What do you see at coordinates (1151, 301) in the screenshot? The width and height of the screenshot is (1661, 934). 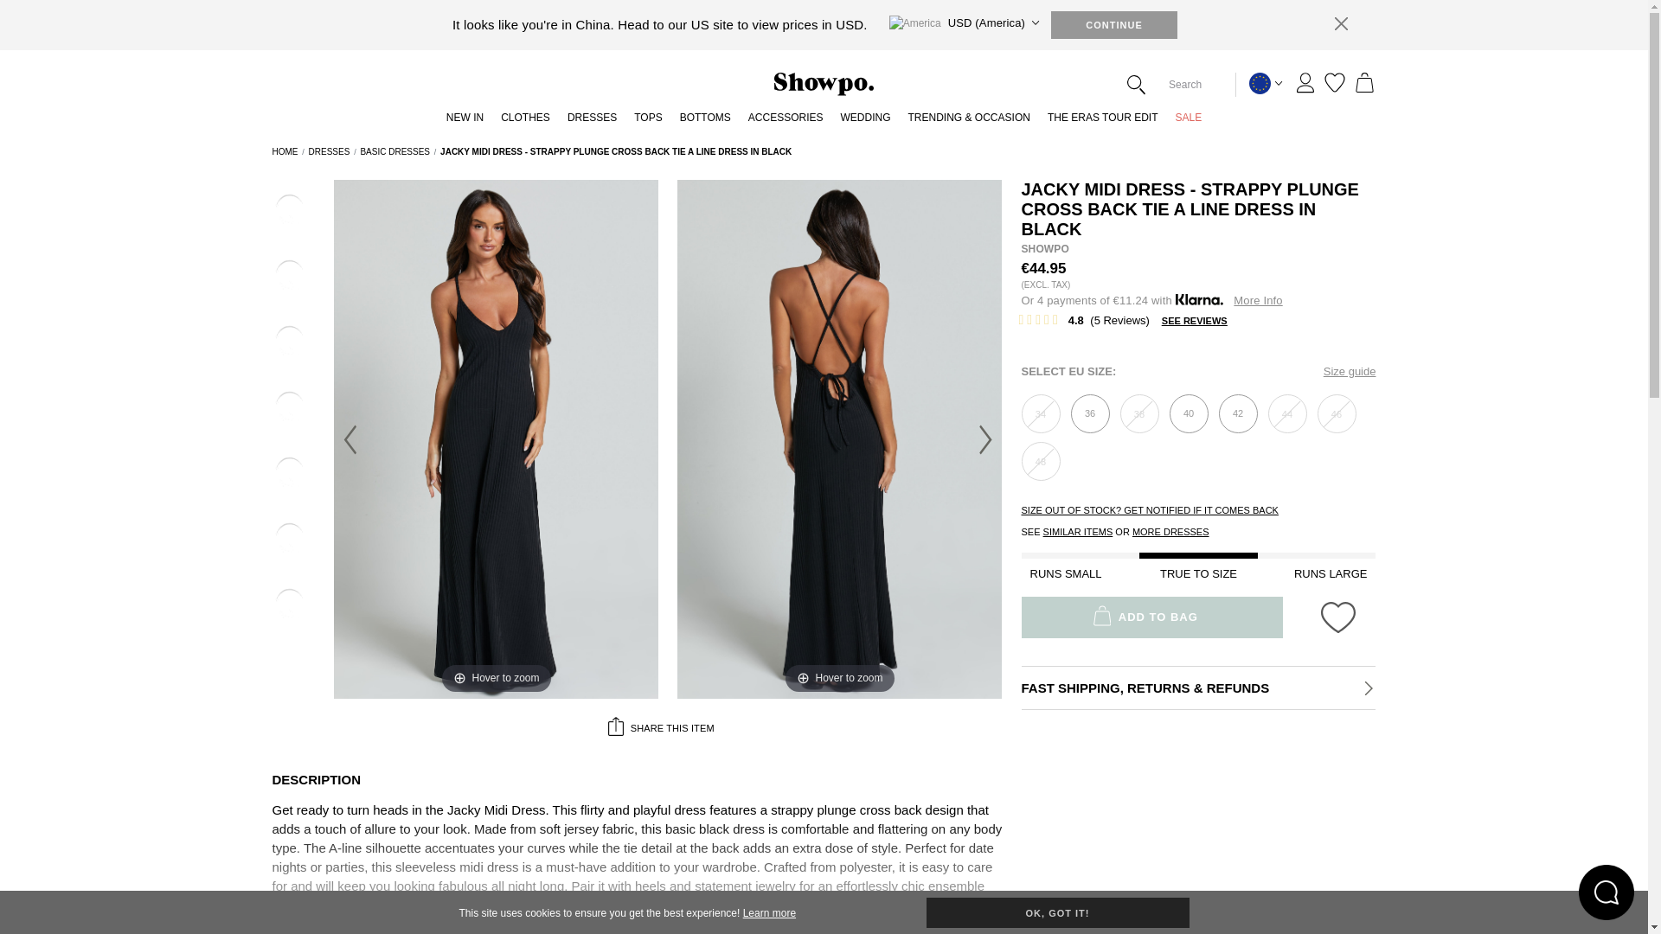 I see `Klarna` at bounding box center [1151, 301].